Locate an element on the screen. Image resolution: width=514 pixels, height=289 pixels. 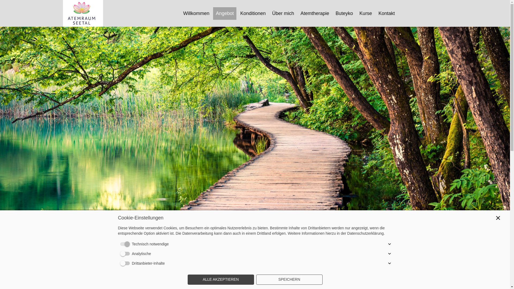
Buteyko is located at coordinates (344, 13).